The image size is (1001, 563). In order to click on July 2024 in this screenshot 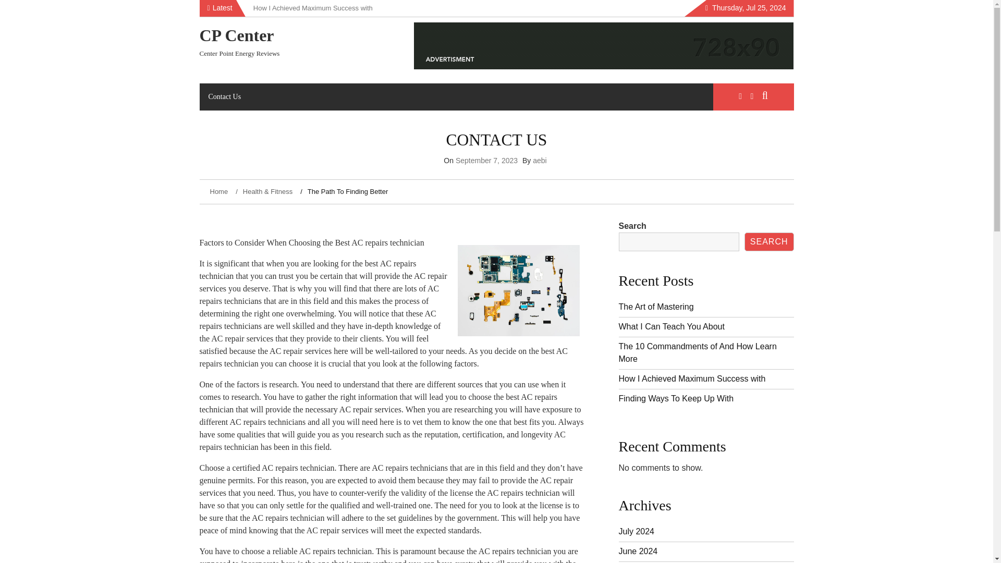, I will do `click(636, 531)`.